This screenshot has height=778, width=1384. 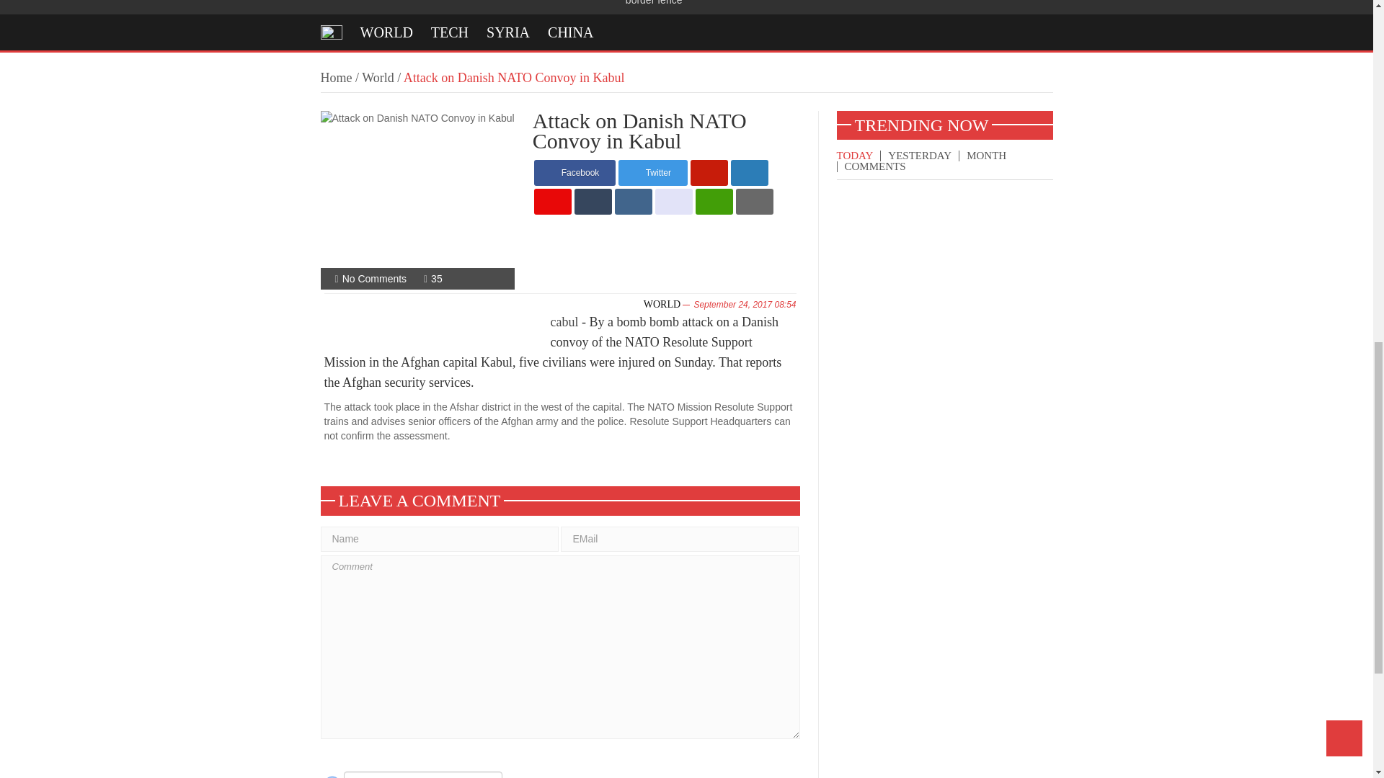 What do you see at coordinates (662, 304) in the screenshot?
I see `WORLD` at bounding box center [662, 304].